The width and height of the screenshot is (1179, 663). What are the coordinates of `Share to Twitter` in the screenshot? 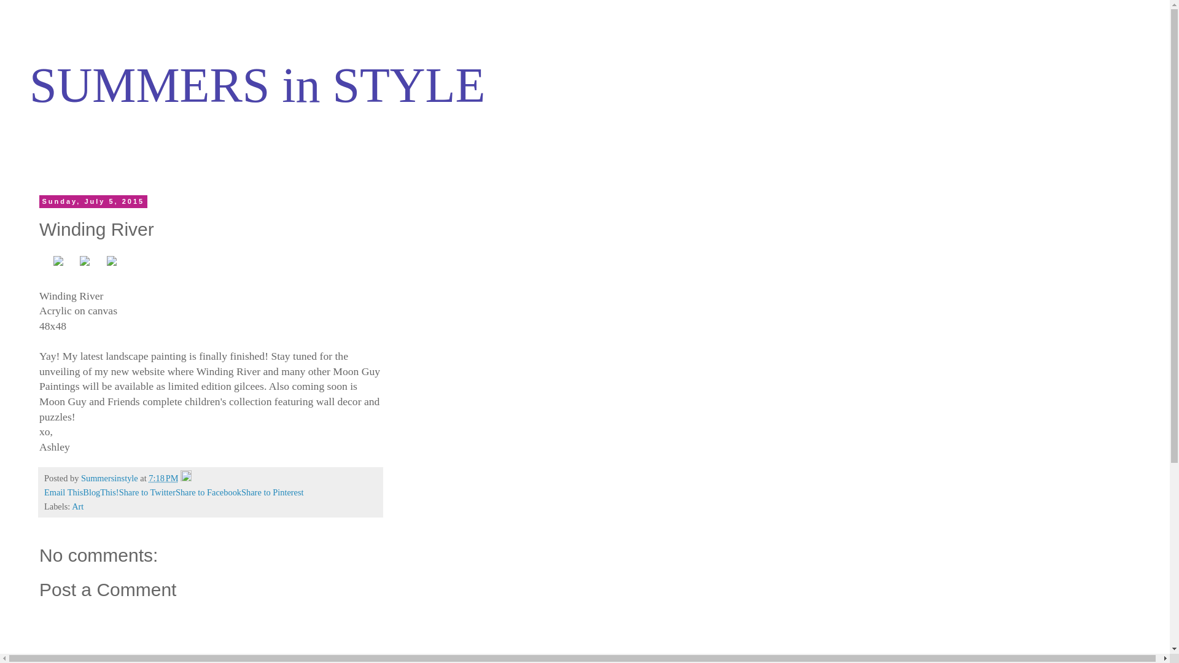 It's located at (147, 492).